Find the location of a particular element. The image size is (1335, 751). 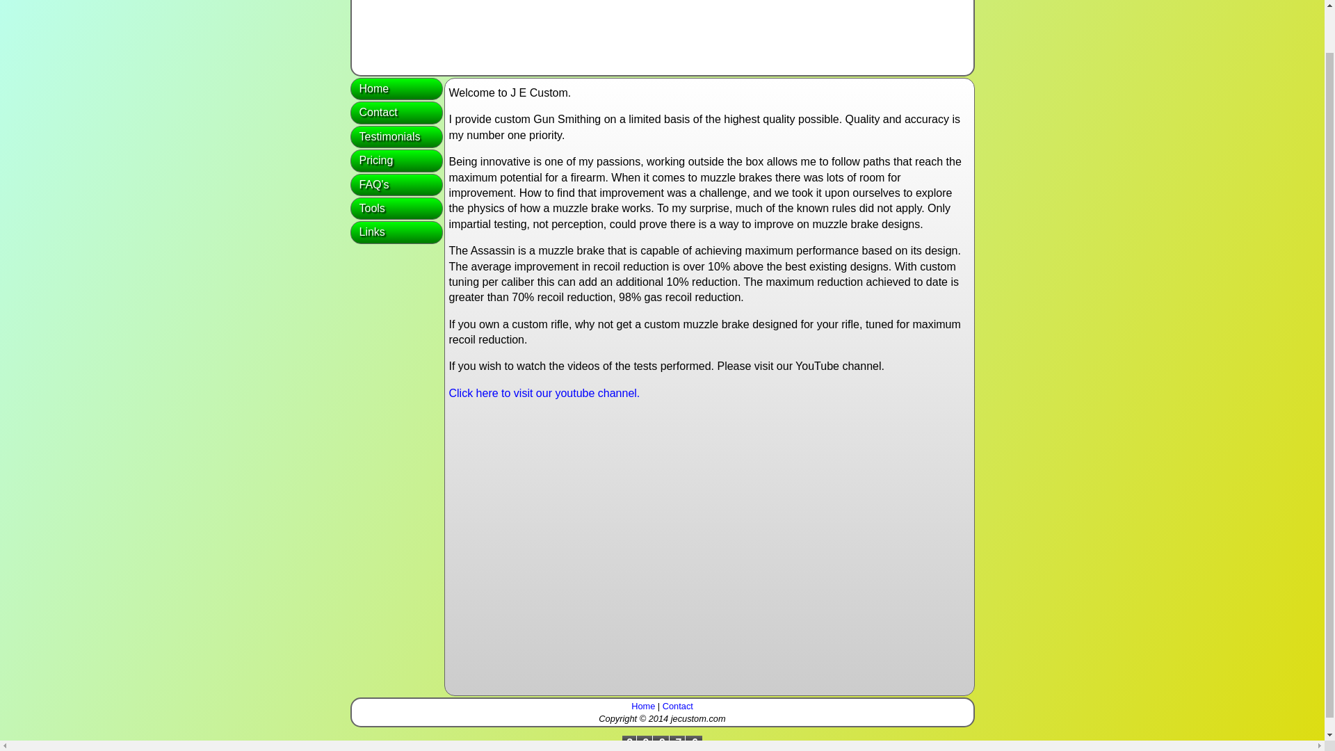

Testimonials is located at coordinates (396, 136).